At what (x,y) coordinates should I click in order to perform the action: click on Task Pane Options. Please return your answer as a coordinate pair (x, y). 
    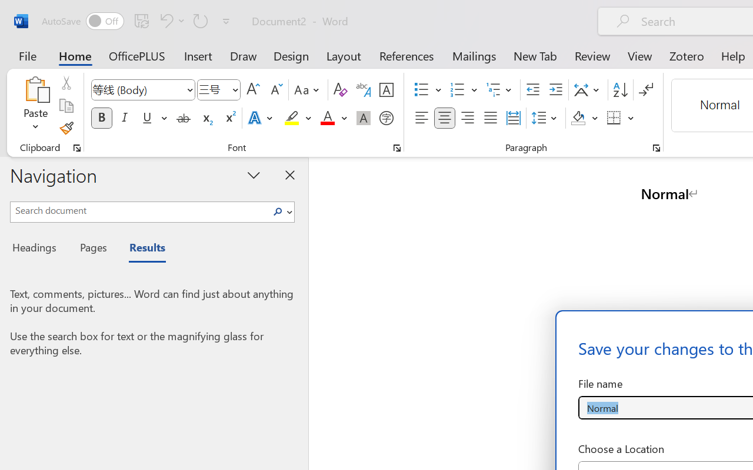
    Looking at the image, I should click on (254, 174).